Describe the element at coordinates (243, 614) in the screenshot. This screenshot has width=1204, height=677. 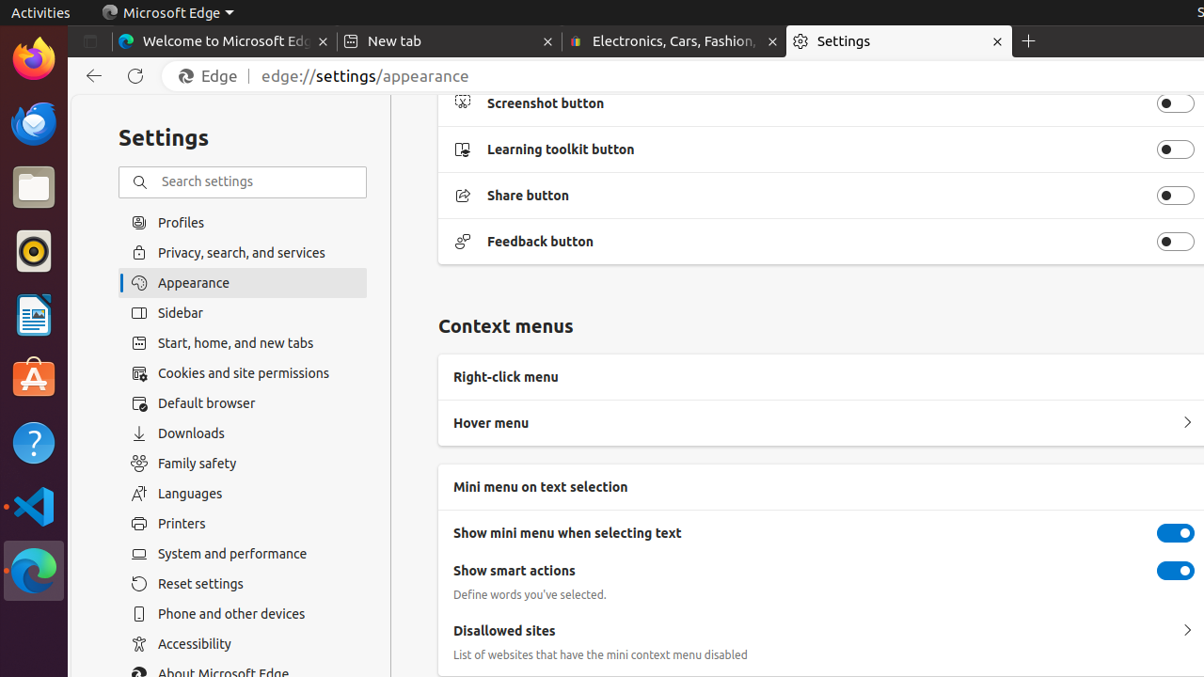
I see `Phone and other devices` at that location.